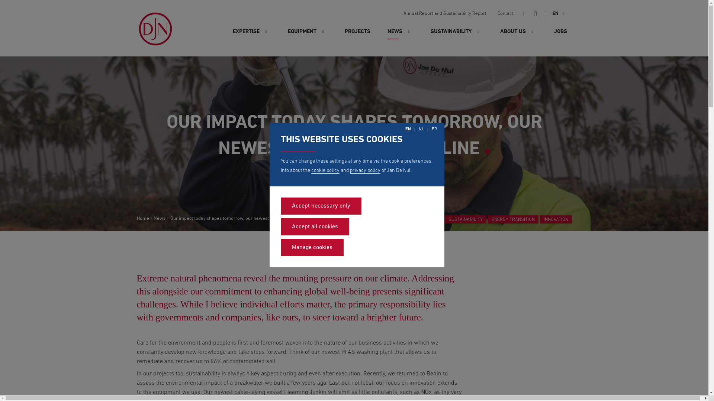 This screenshot has width=714, height=401. What do you see at coordinates (302, 31) in the screenshot?
I see `EQUIPMENT` at bounding box center [302, 31].